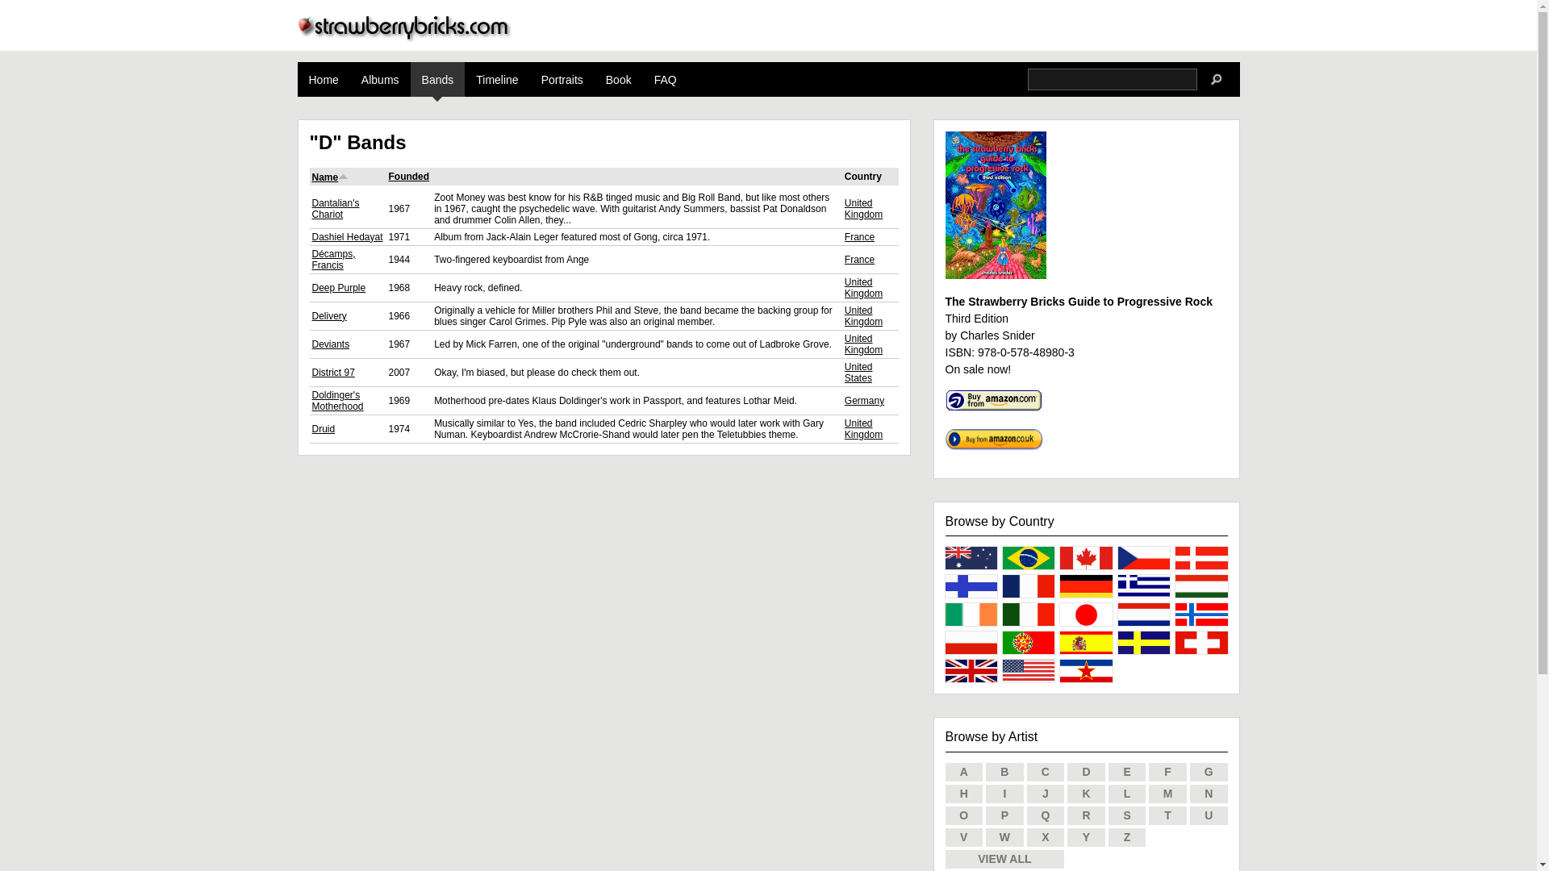 The image size is (1549, 871). What do you see at coordinates (618, 79) in the screenshot?
I see `The definitive progressive rock record guide` at bounding box center [618, 79].